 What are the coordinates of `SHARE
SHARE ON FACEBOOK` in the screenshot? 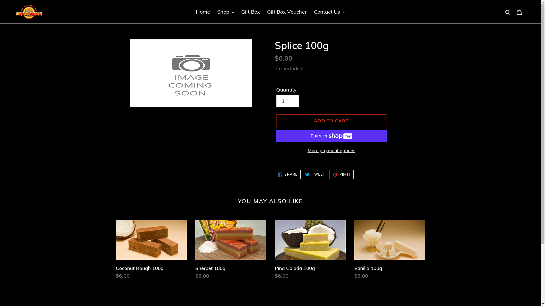 It's located at (288, 175).